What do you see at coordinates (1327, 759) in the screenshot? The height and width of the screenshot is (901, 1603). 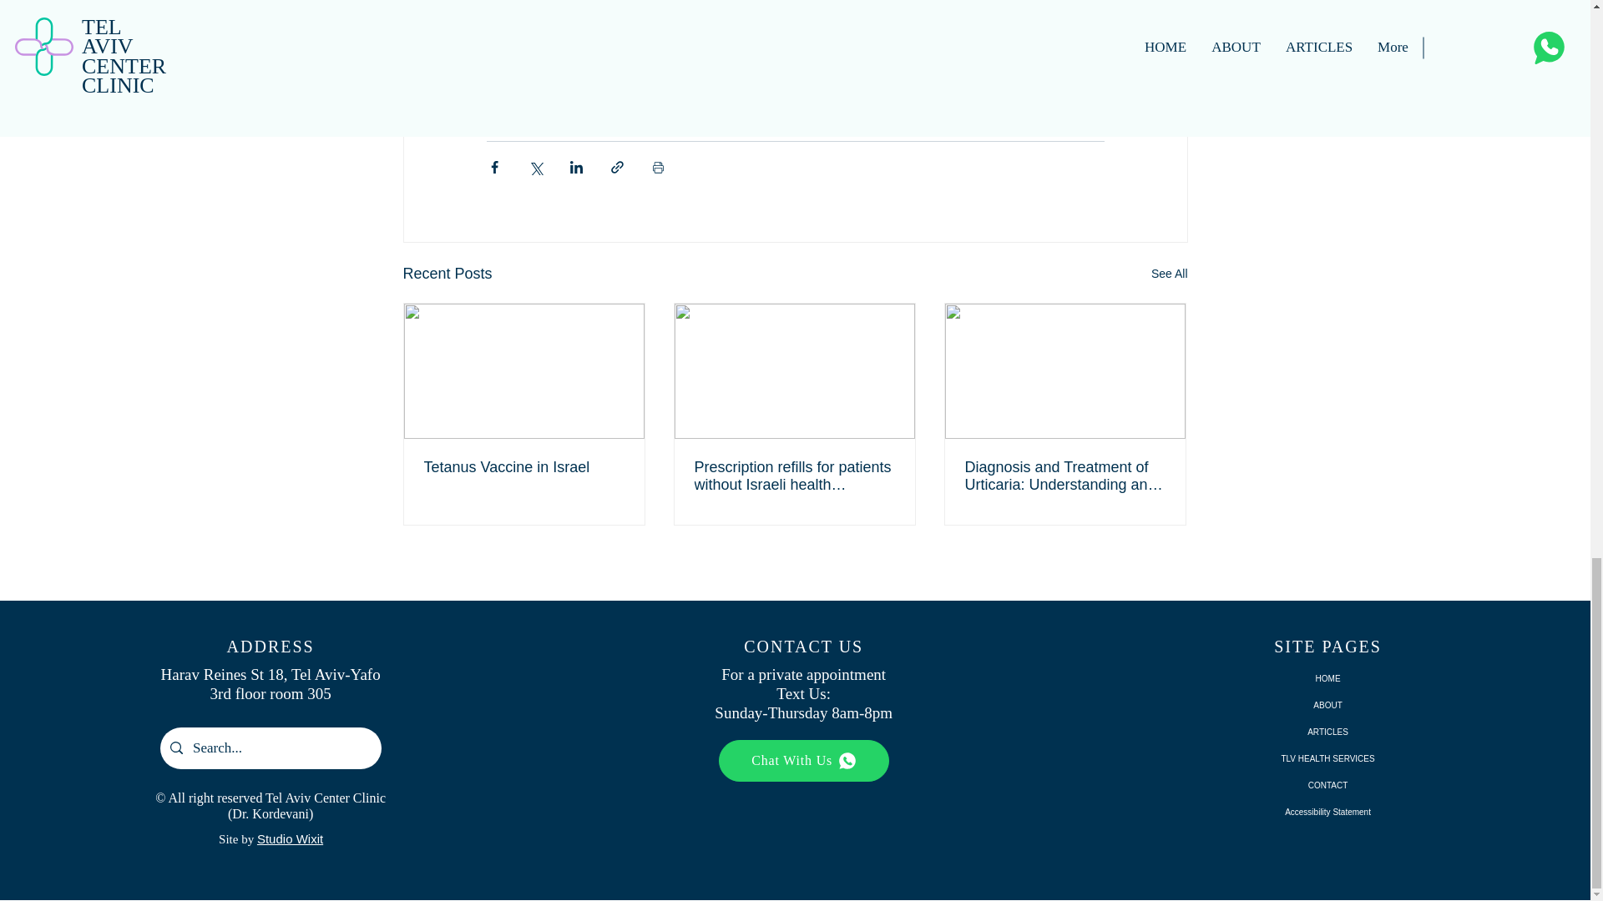 I see `TLV HEALTH SERVICES` at bounding box center [1327, 759].